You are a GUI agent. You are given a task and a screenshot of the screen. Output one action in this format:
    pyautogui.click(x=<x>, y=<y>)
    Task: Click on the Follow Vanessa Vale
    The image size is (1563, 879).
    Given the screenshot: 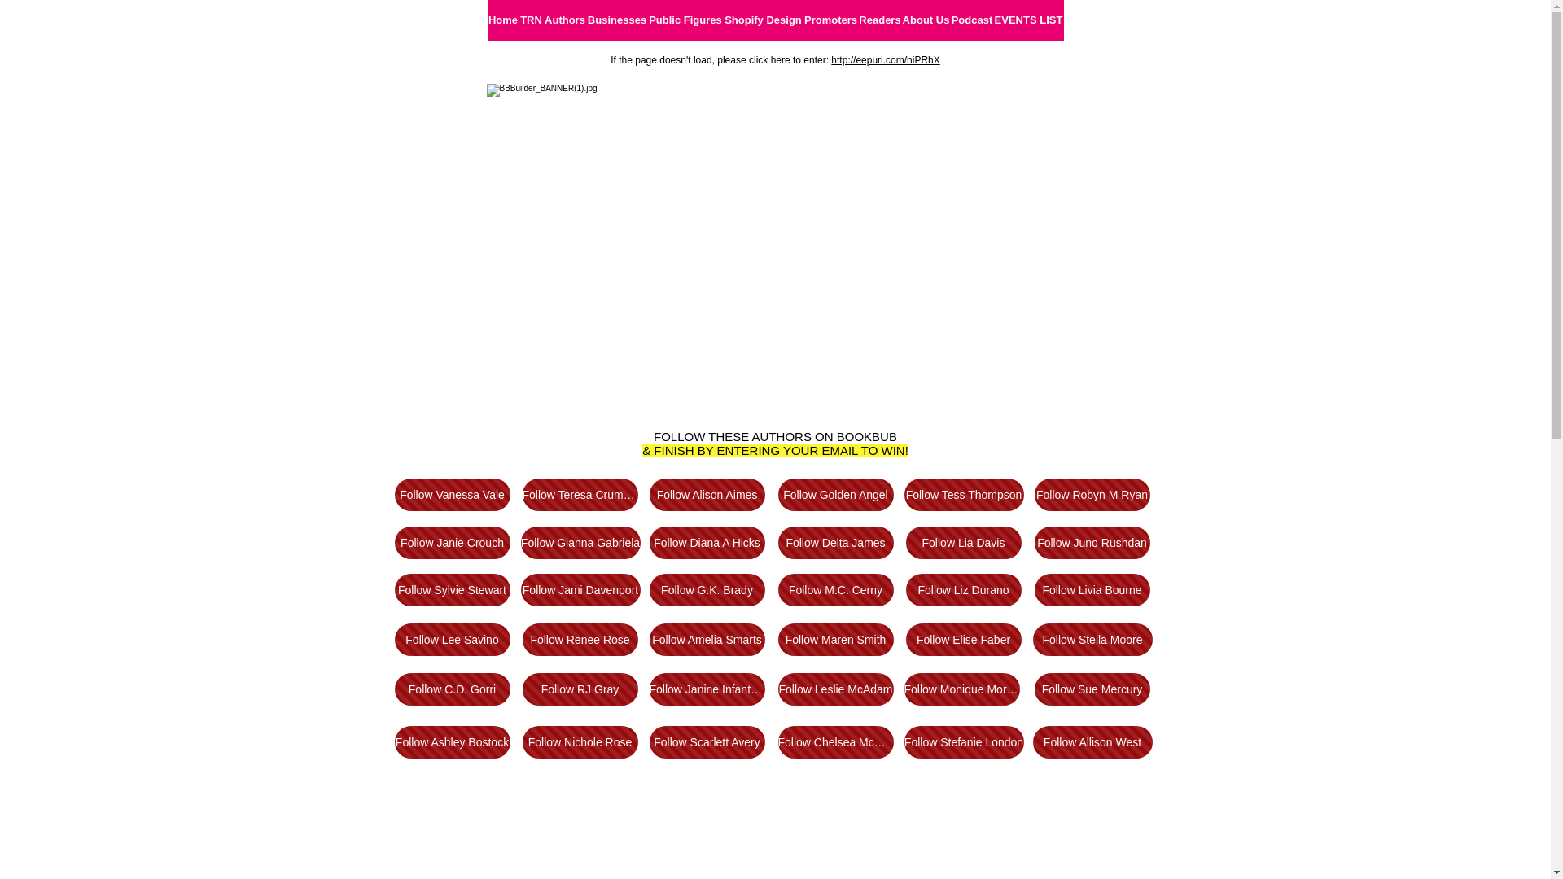 What is the action you would take?
    pyautogui.click(x=452, y=495)
    